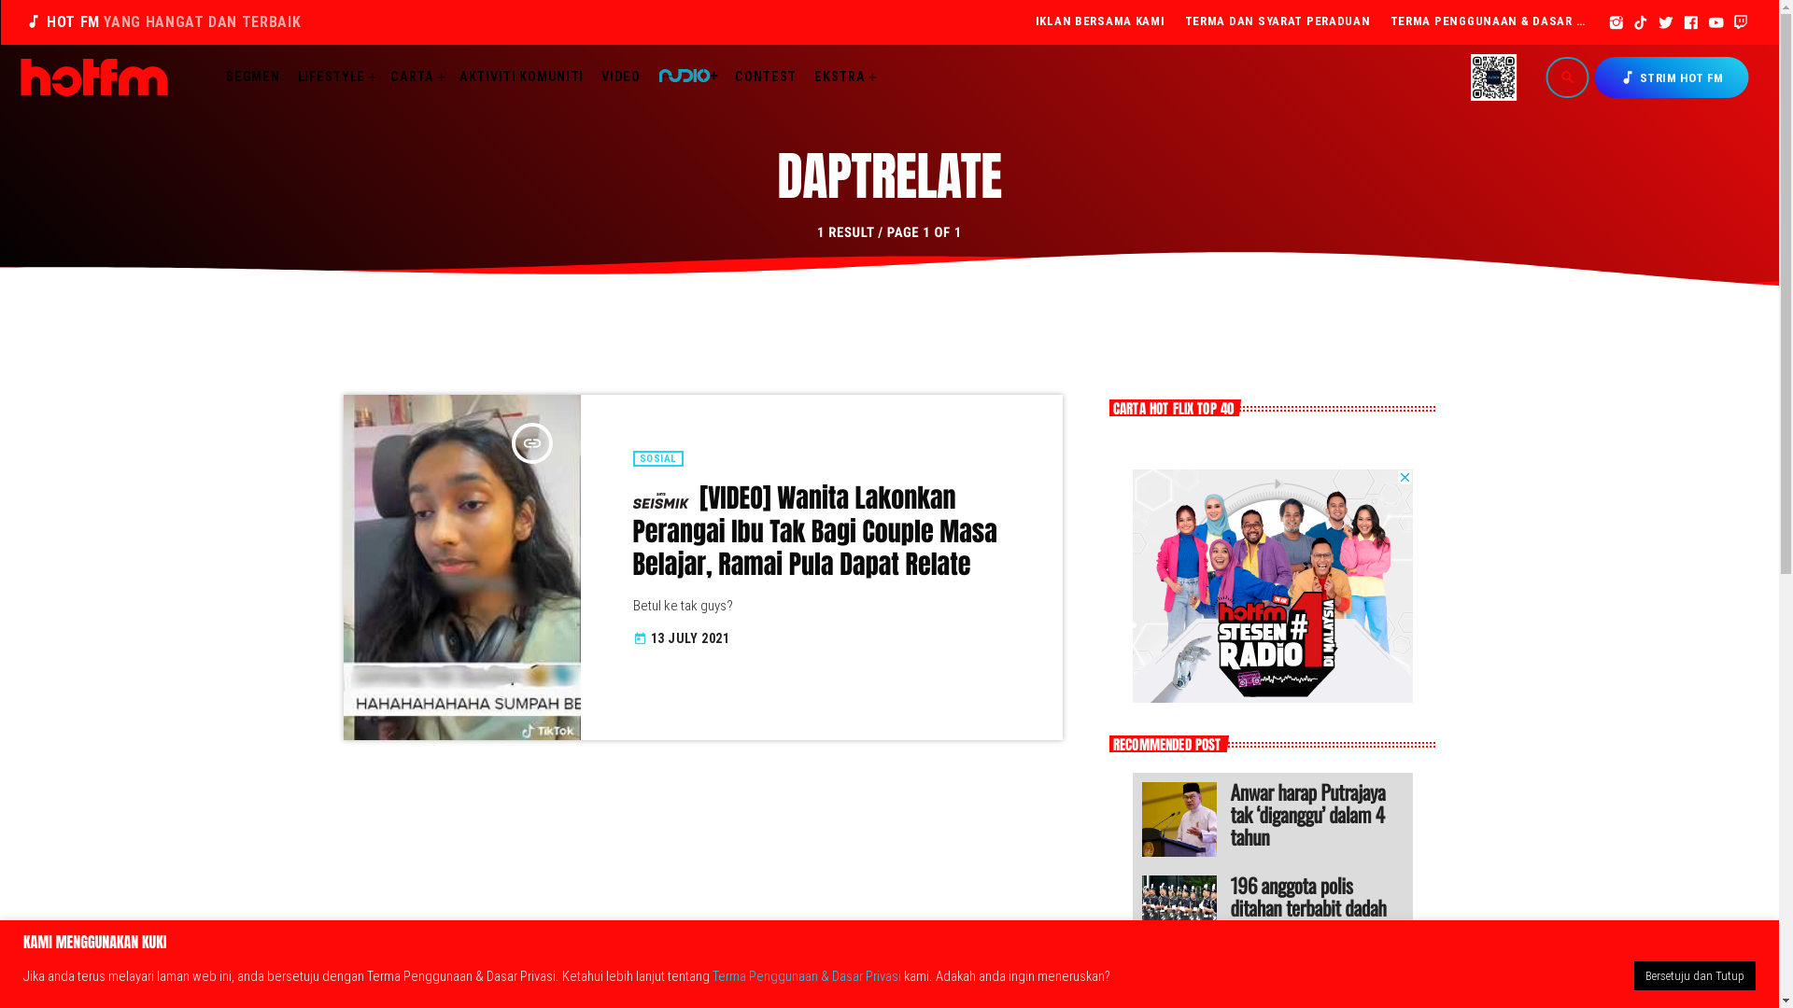 The image size is (1793, 1008). What do you see at coordinates (1672, 77) in the screenshot?
I see `music_note
STRIM HOT FM` at bounding box center [1672, 77].